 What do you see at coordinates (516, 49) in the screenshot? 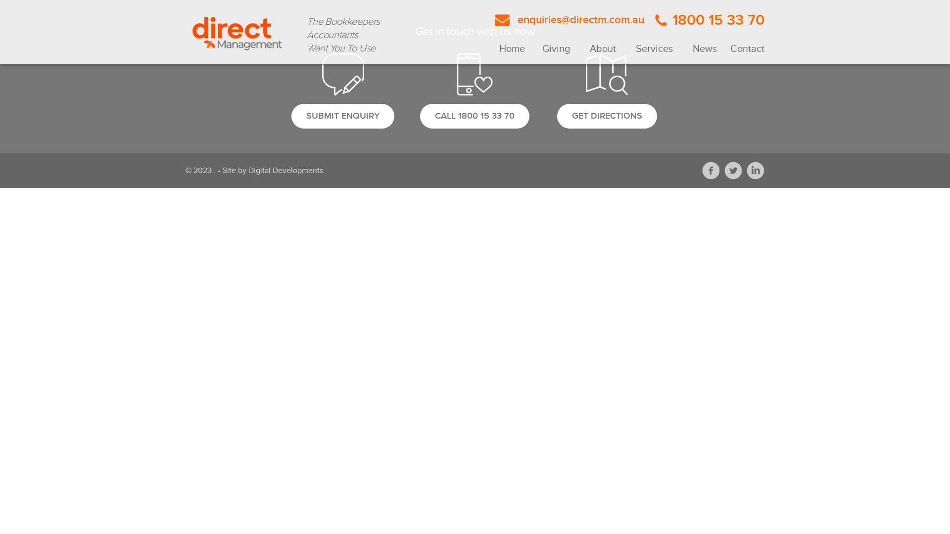
I see `Home` at bounding box center [516, 49].